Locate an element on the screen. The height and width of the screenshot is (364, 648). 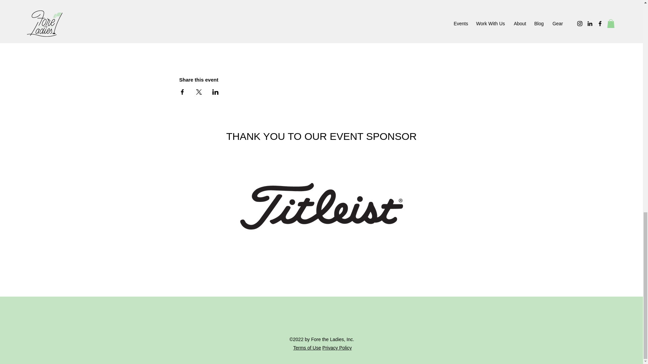
Terms of Use is located at coordinates (307, 348).